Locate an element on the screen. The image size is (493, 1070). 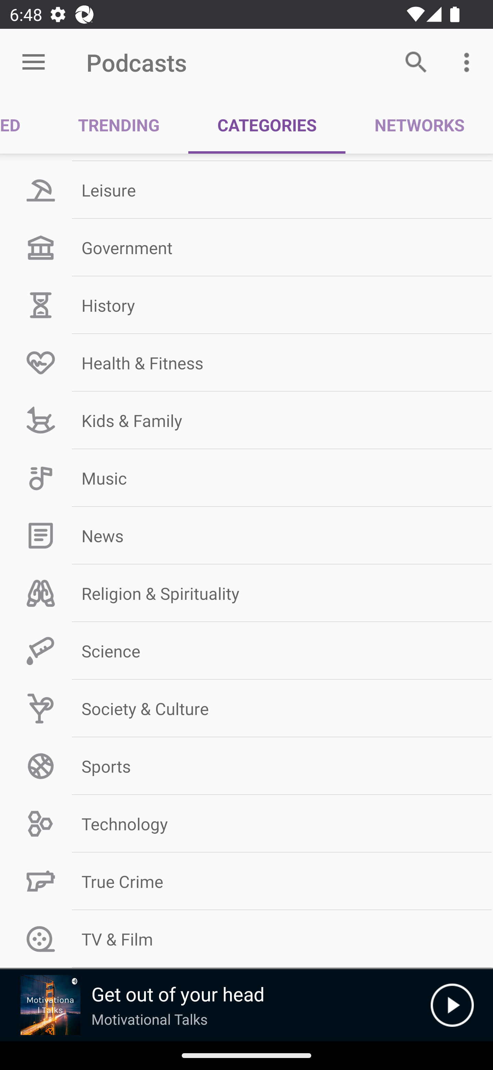
Open menu is located at coordinates (34, 62).